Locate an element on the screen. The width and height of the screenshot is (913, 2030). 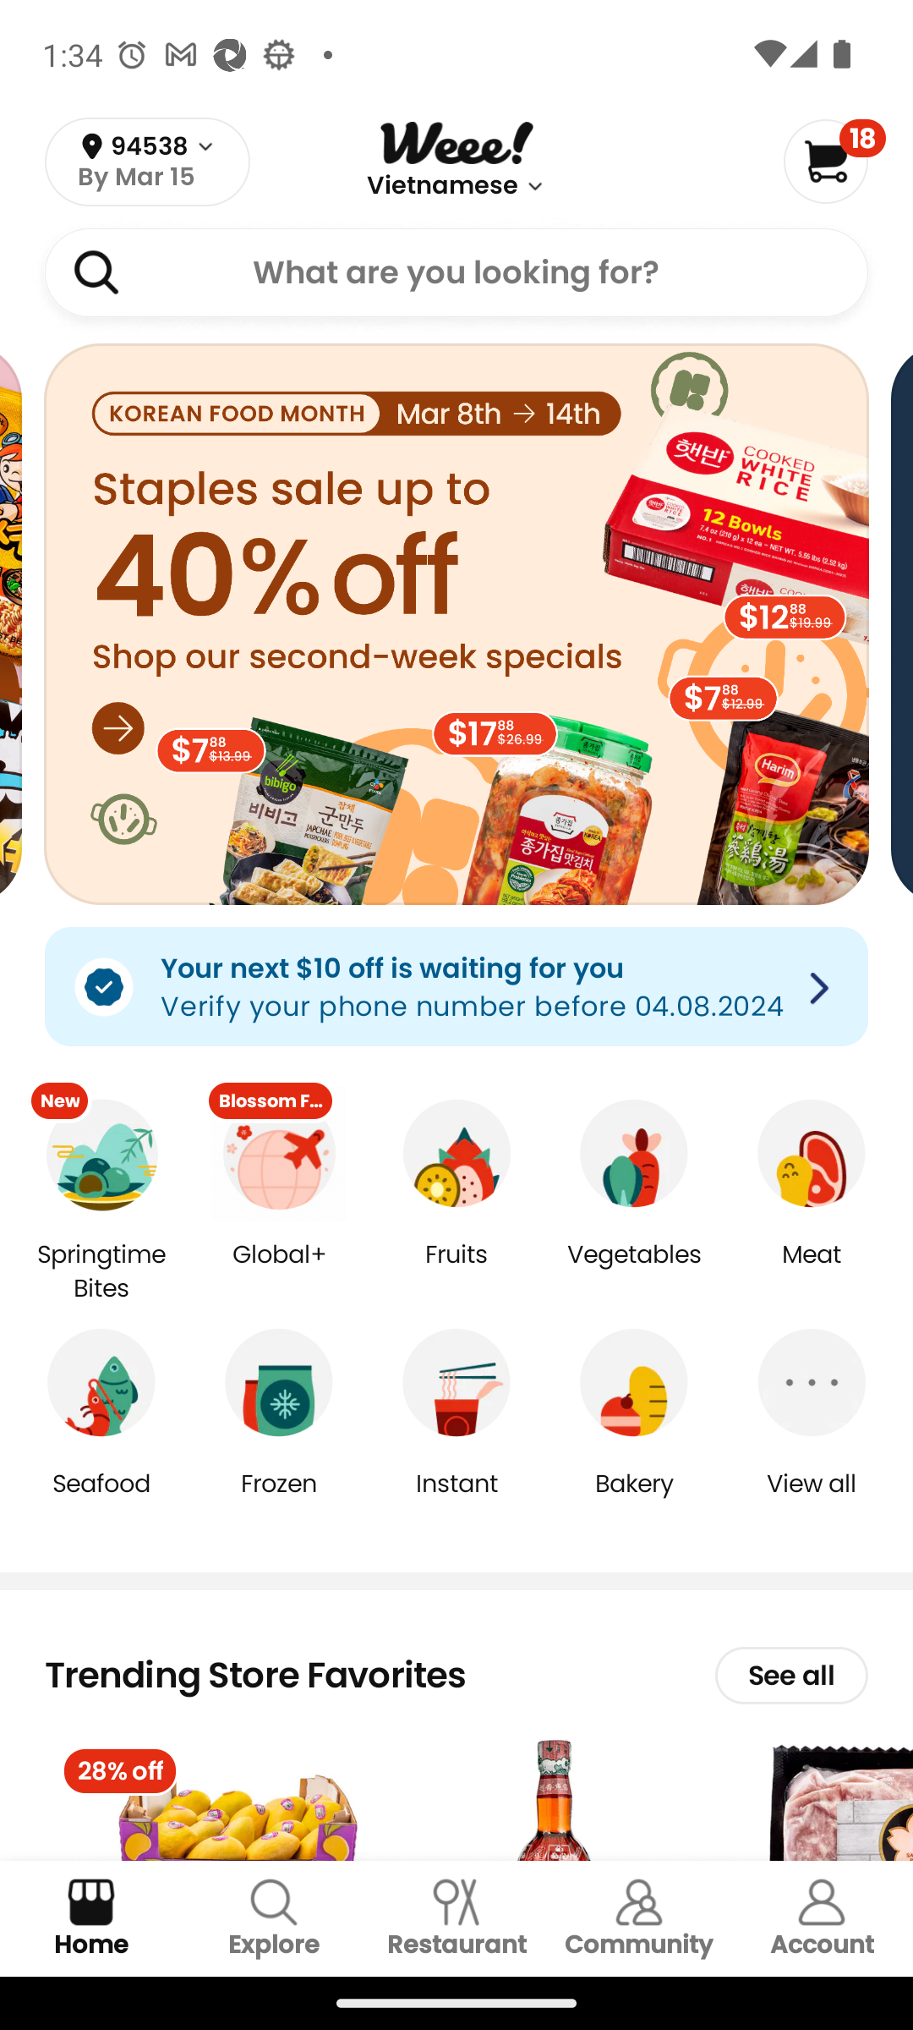
Springtime Bites is located at coordinates (101, 1272).